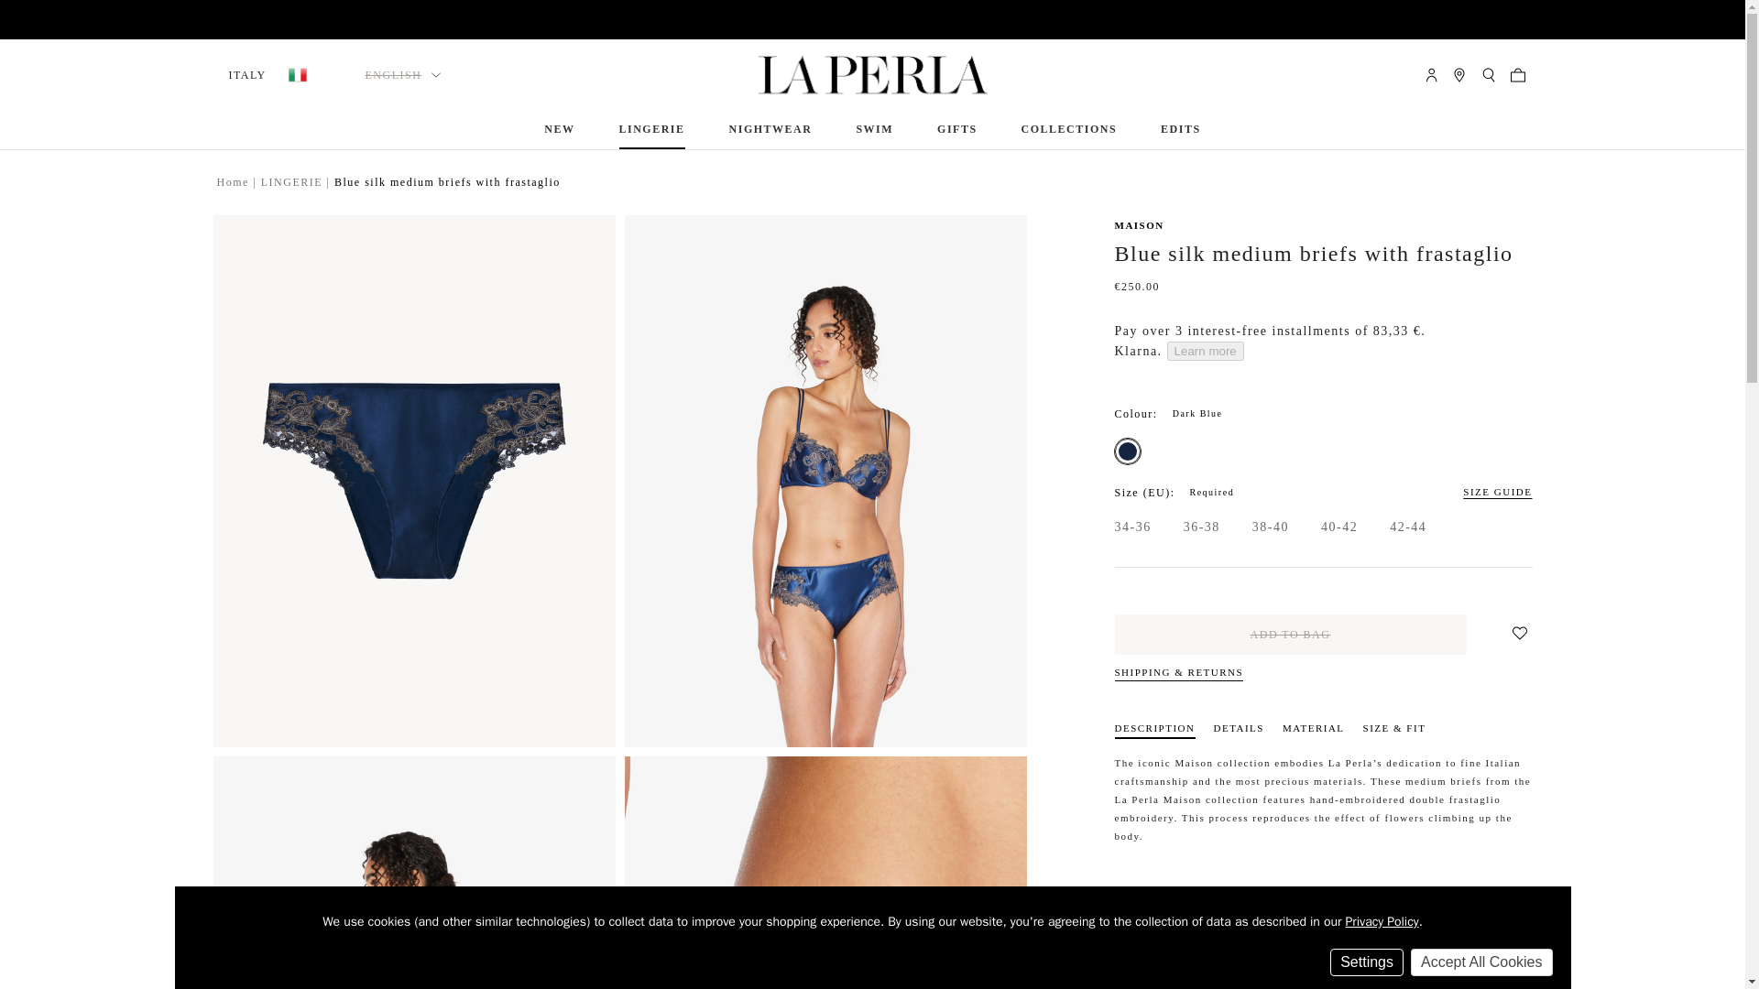  Describe the element at coordinates (1153, 527) in the screenshot. I see `13074` at that location.